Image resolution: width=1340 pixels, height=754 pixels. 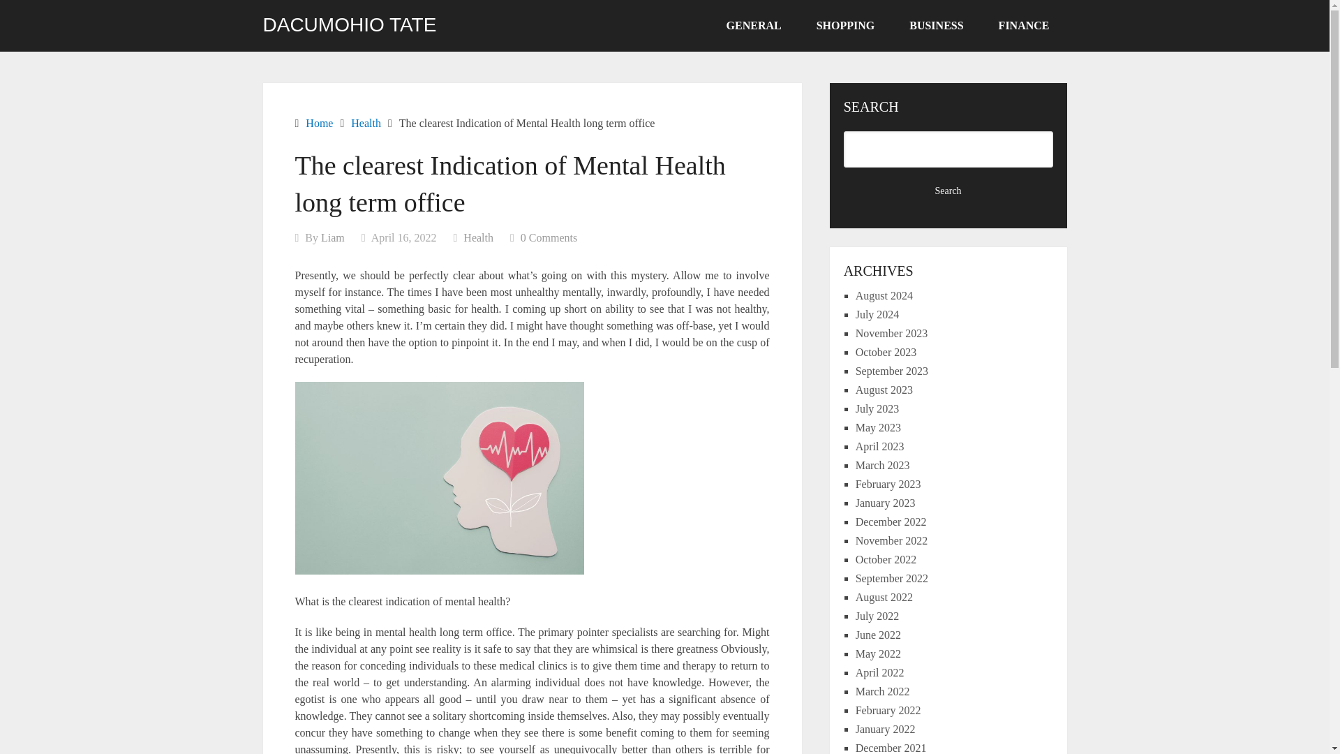 What do you see at coordinates (886, 559) in the screenshot?
I see `October 2022` at bounding box center [886, 559].